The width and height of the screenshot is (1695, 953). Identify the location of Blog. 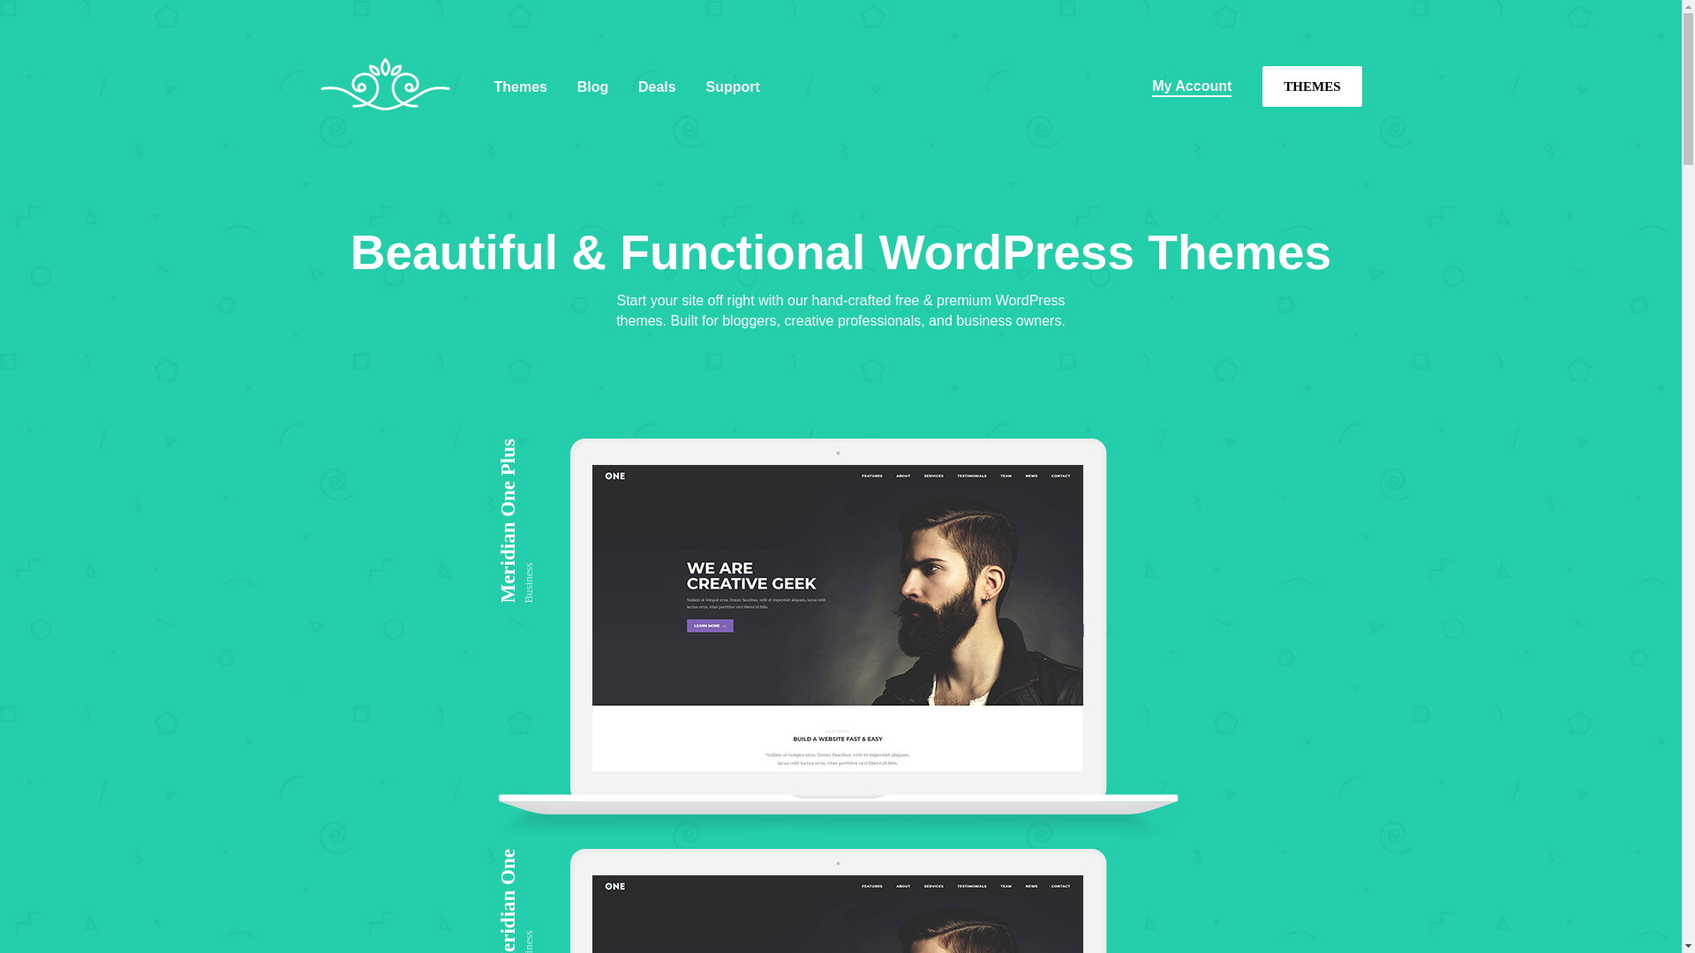
(593, 86).